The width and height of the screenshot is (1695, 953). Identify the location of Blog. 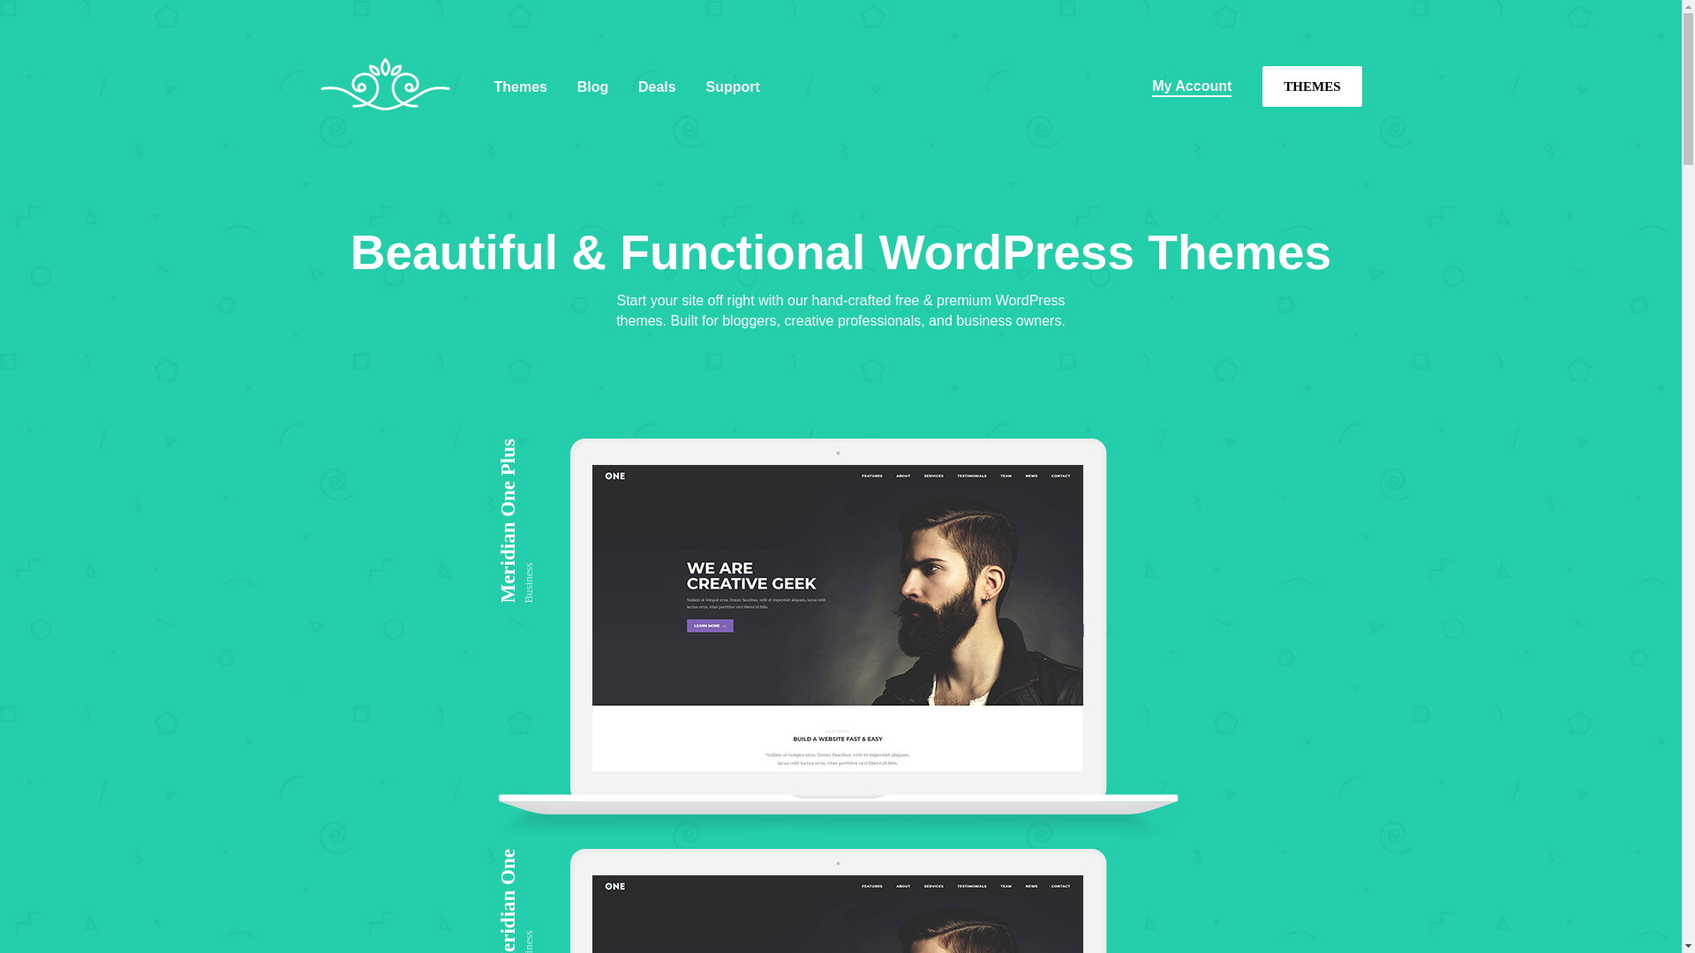
(593, 86).